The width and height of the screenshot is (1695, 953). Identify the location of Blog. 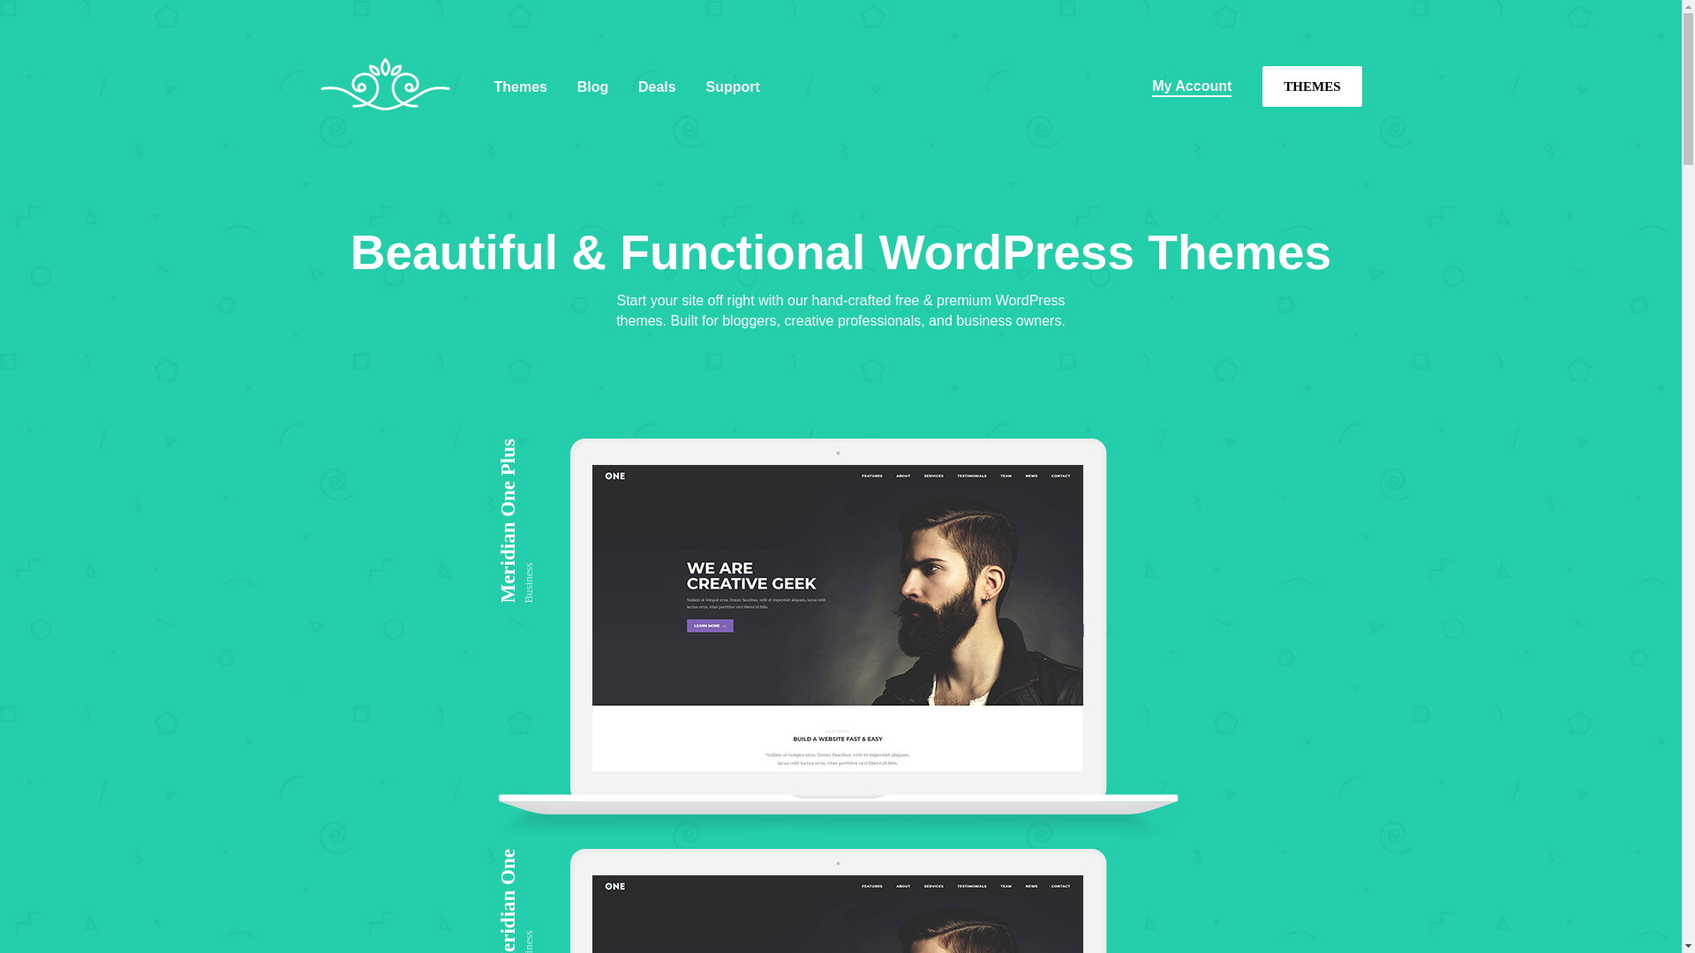
(593, 86).